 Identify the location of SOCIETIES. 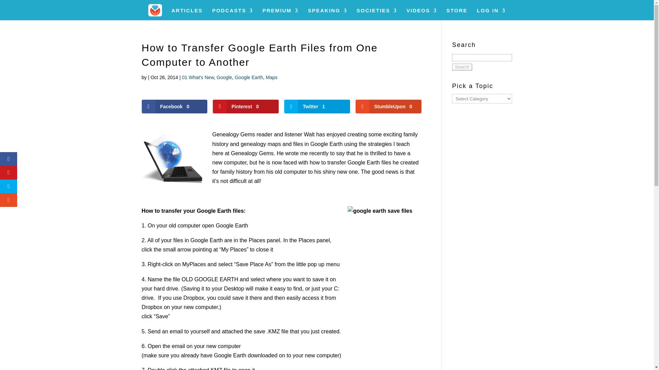
(377, 14).